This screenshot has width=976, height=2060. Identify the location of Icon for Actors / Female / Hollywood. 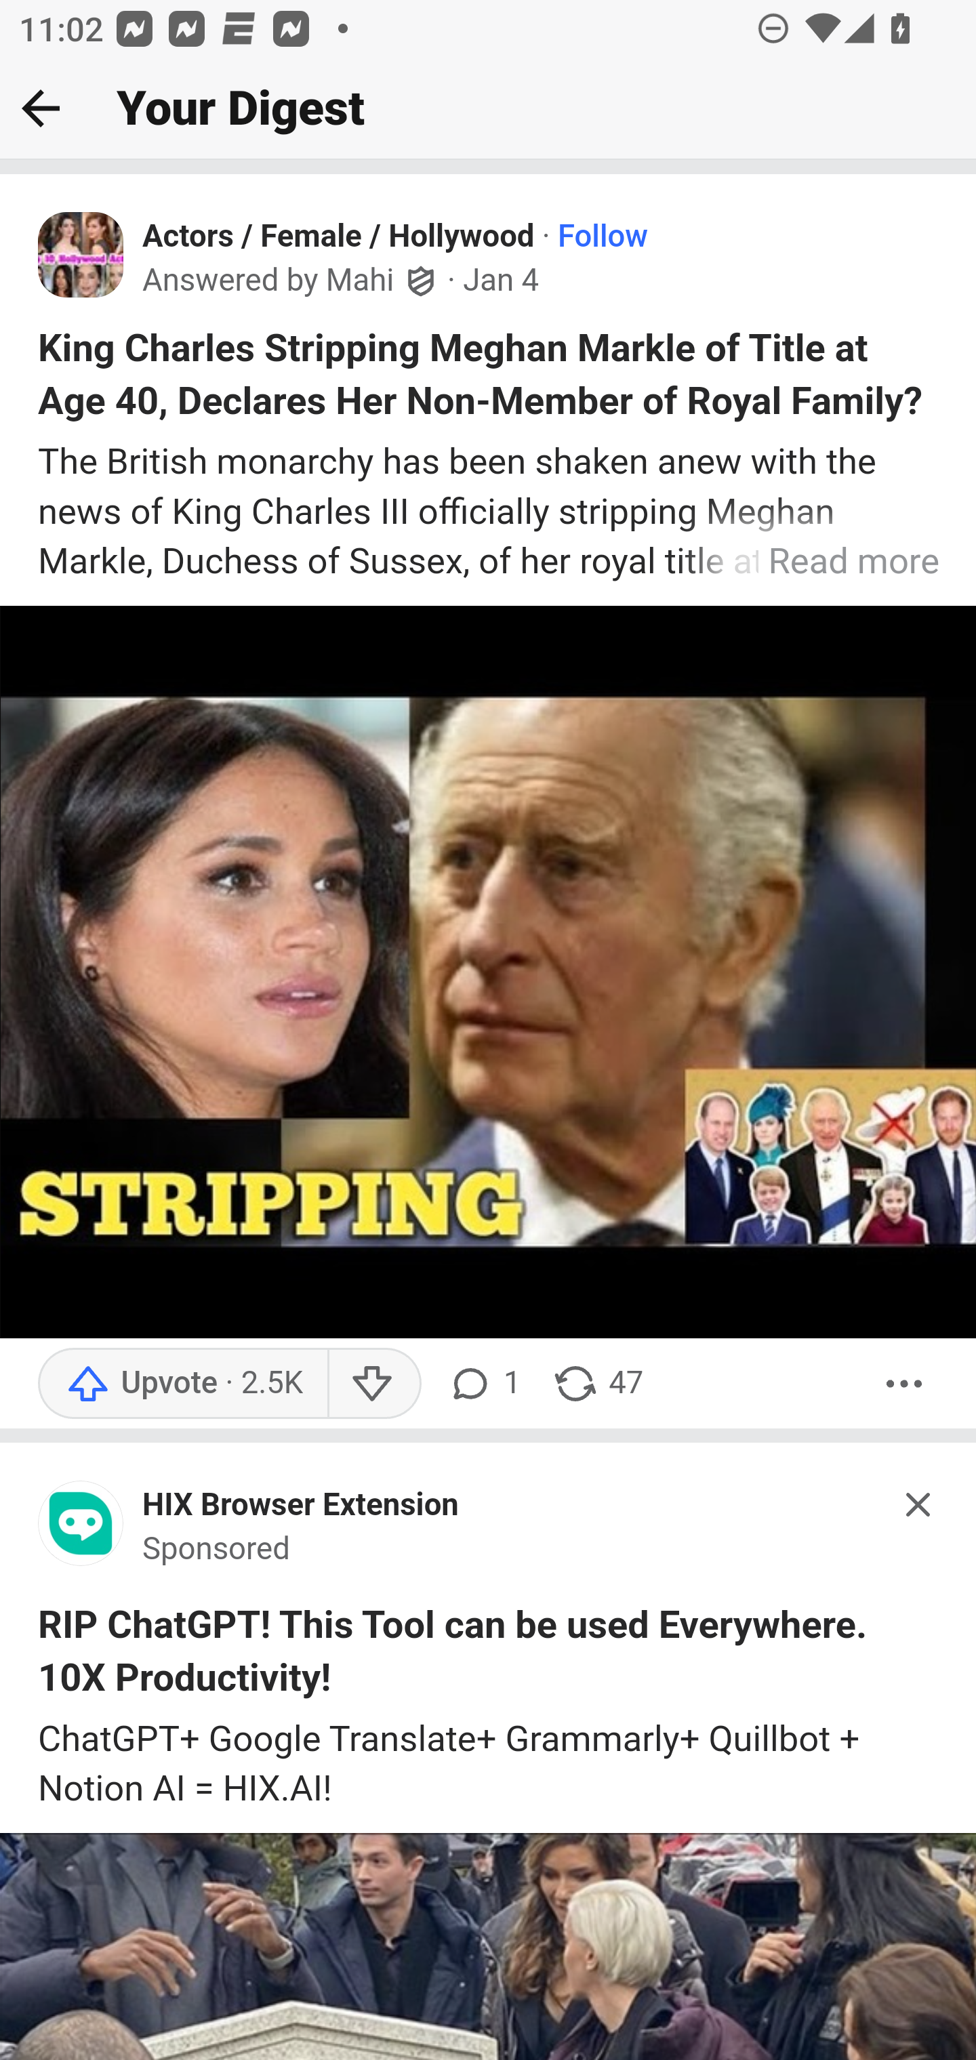
(81, 255).